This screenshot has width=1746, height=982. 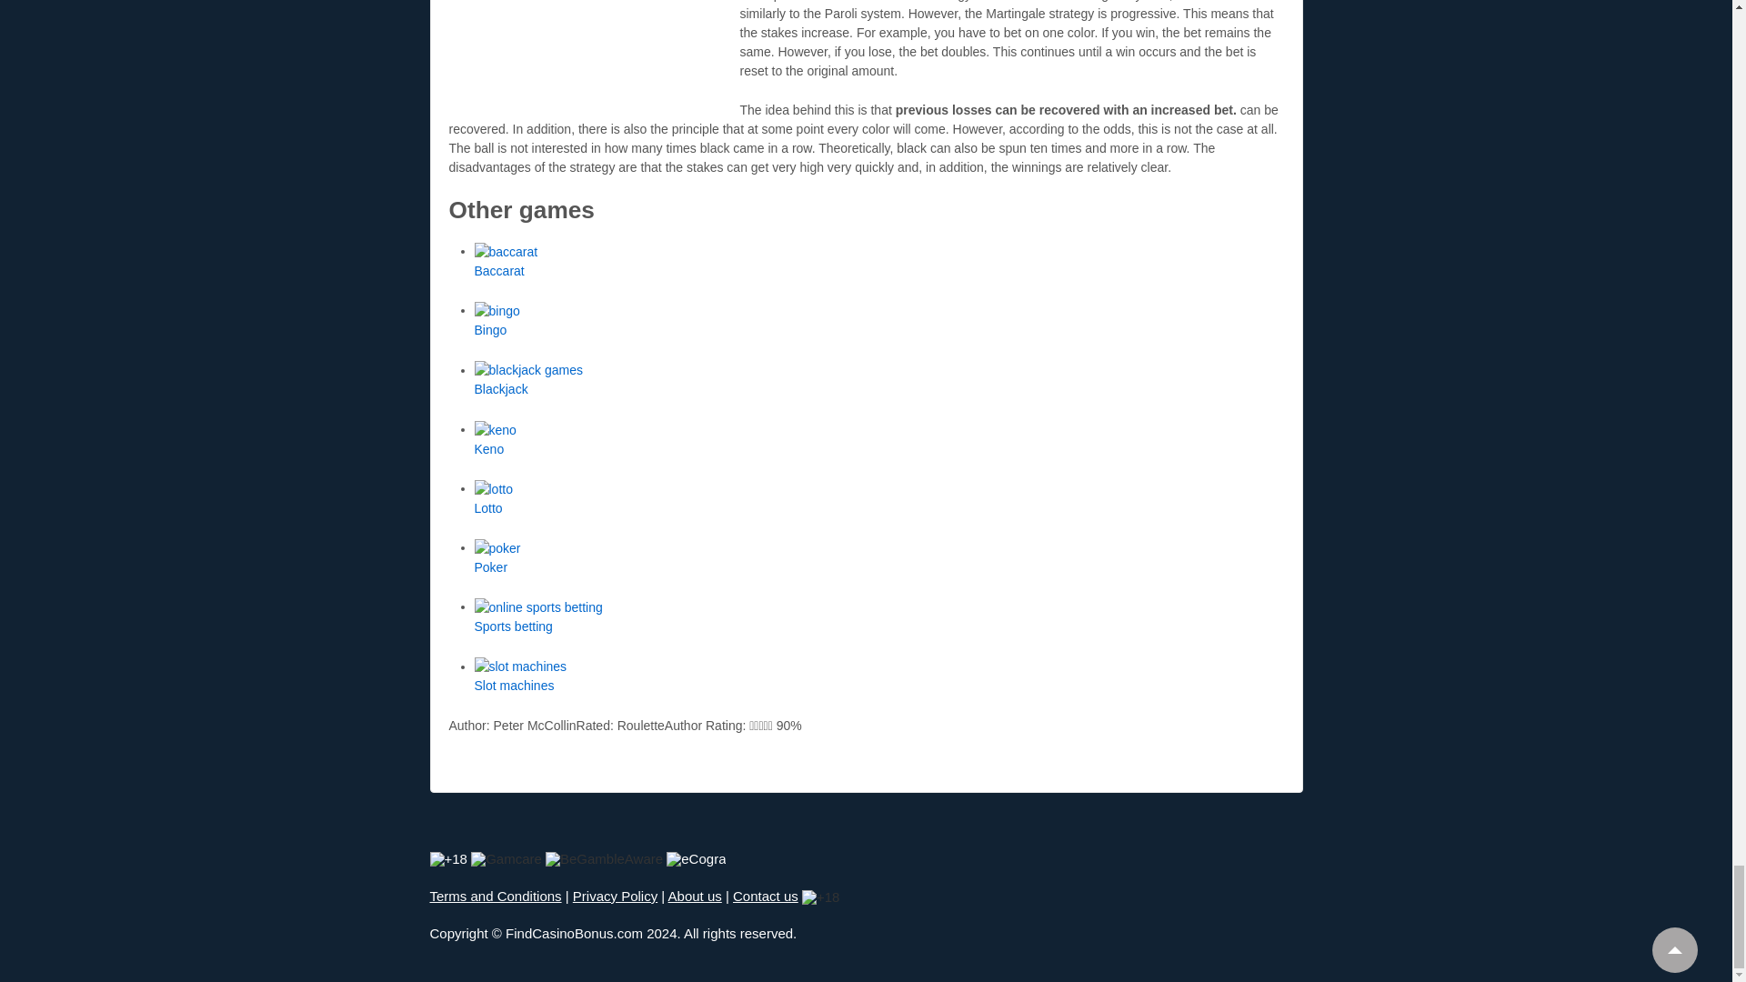 What do you see at coordinates (502, 389) in the screenshot?
I see `Blackjack` at bounding box center [502, 389].